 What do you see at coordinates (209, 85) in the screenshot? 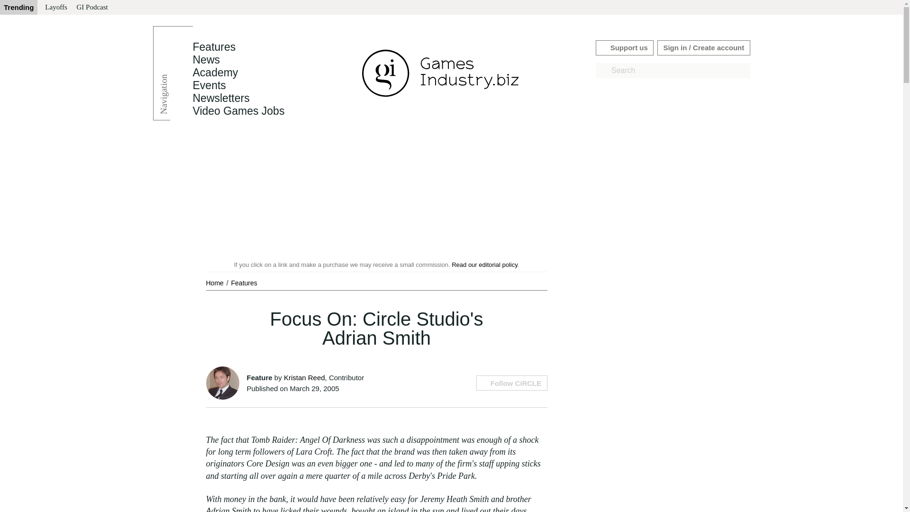
I see `Events` at bounding box center [209, 85].